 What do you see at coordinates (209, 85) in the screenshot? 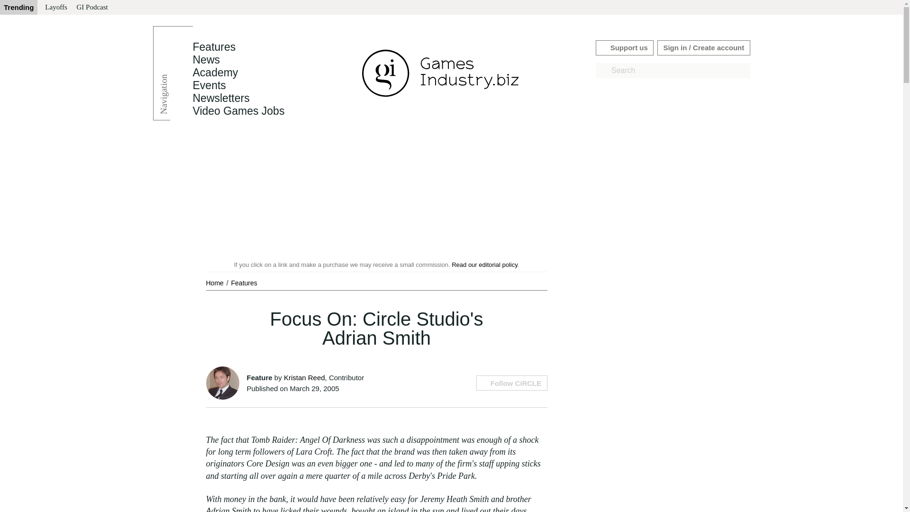
I see `Events` at bounding box center [209, 85].